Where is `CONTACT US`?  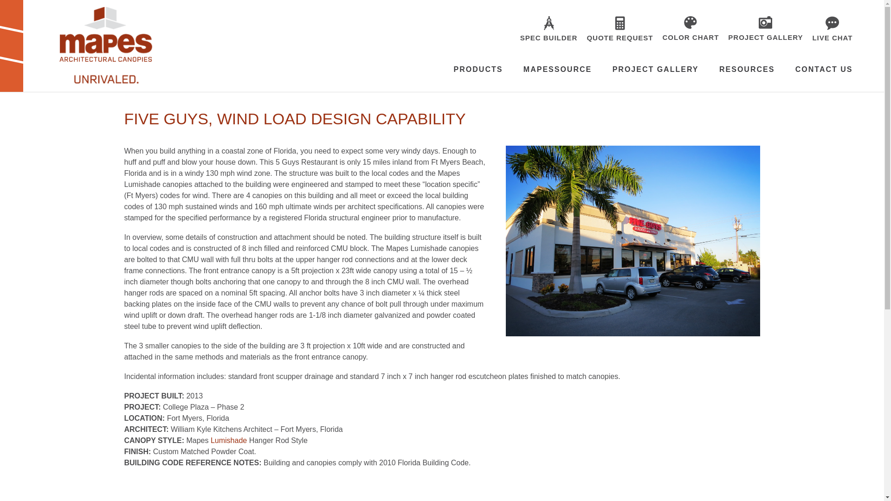 CONTACT US is located at coordinates (824, 69).